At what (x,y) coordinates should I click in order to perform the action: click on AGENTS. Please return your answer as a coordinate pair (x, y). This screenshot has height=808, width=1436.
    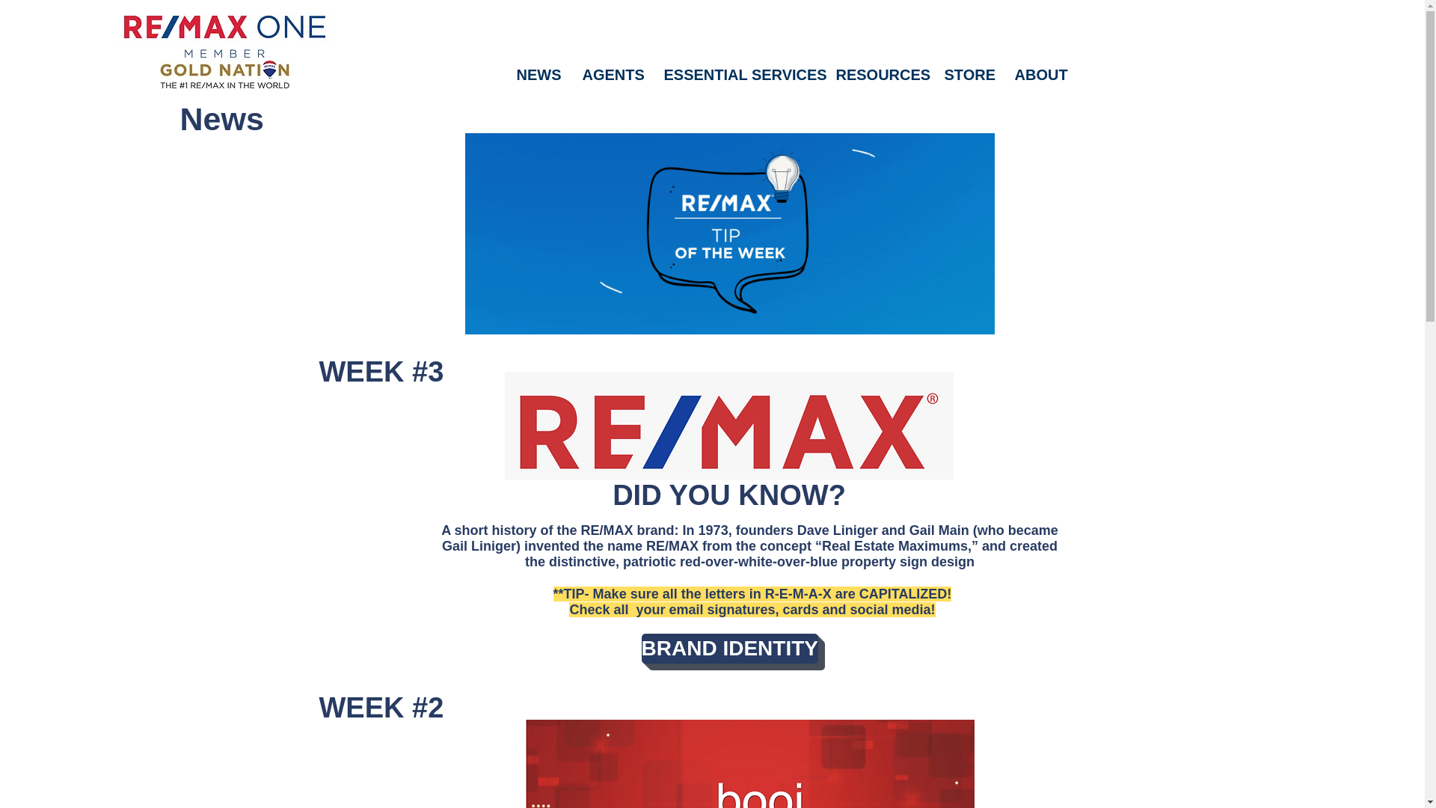
    Looking at the image, I should click on (610, 75).